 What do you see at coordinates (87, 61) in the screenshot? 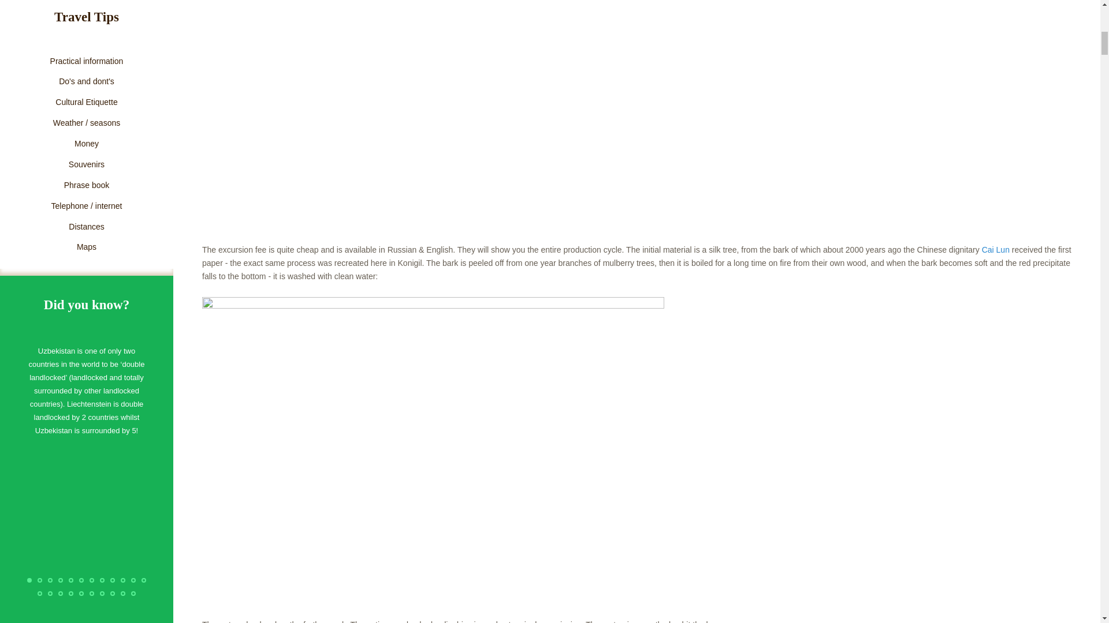
I see `Practical information` at bounding box center [87, 61].